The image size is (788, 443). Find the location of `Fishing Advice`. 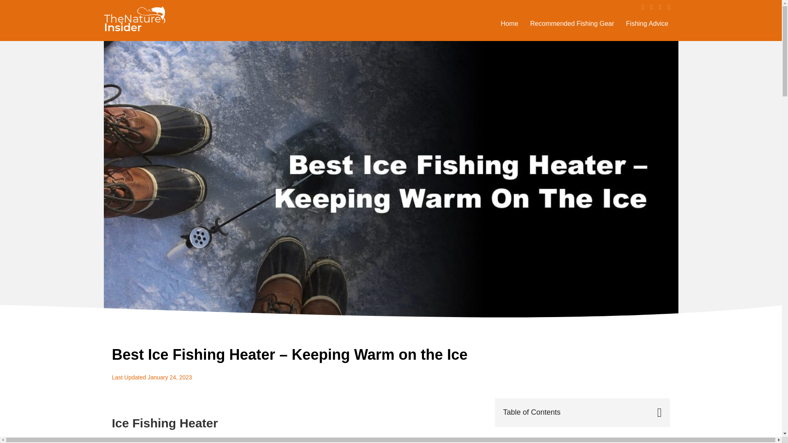

Fishing Advice is located at coordinates (647, 23).